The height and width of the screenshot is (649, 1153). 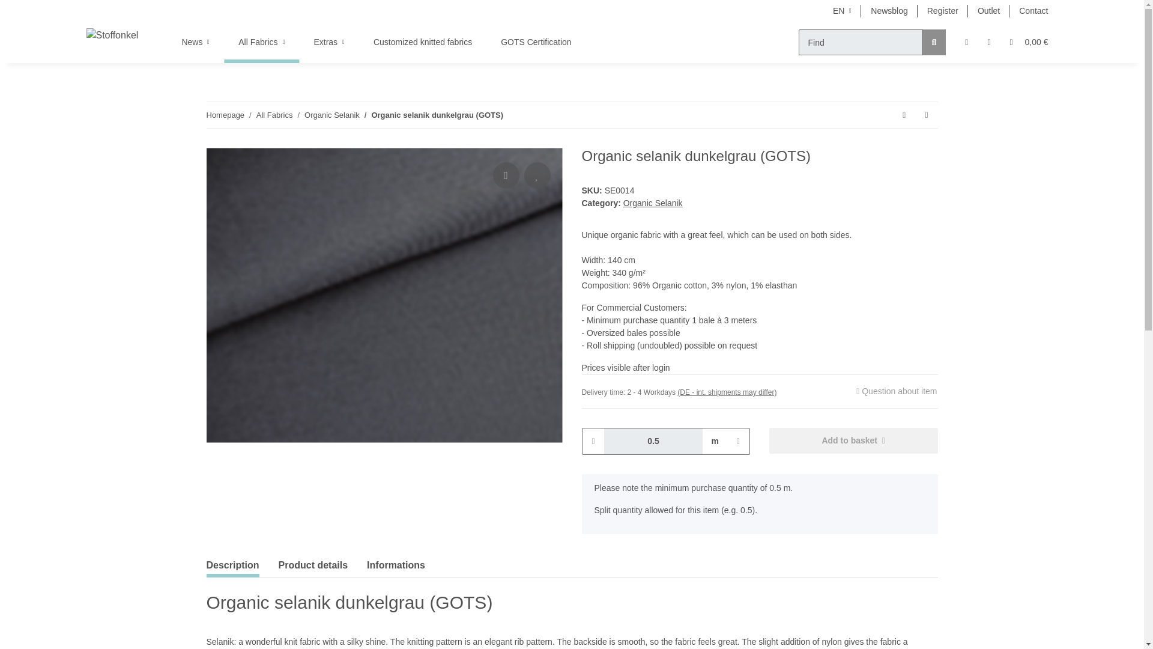 What do you see at coordinates (842, 11) in the screenshot?
I see `EN` at bounding box center [842, 11].